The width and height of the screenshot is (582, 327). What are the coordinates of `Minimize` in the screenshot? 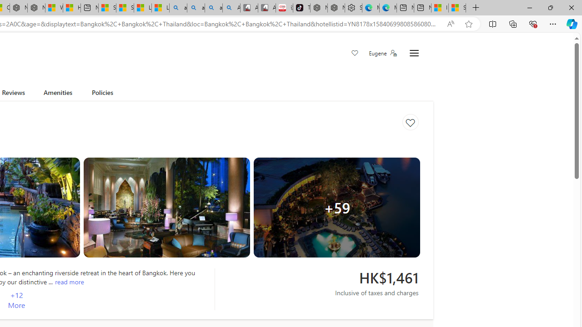 It's located at (529, 7).